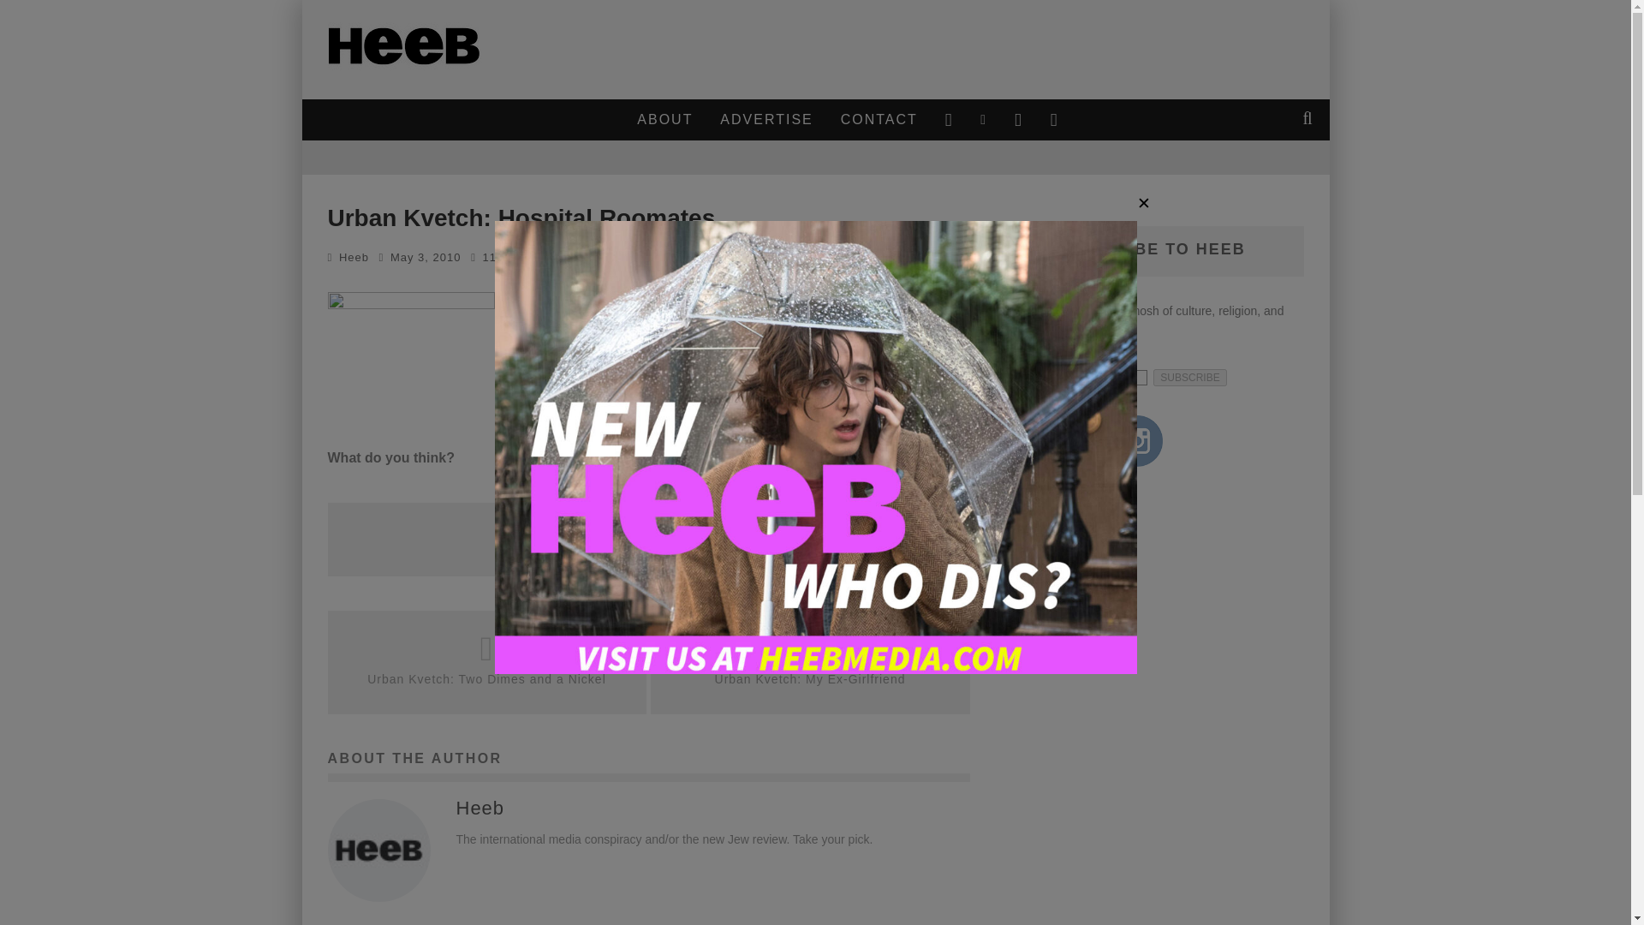 The width and height of the screenshot is (1644, 925). I want to click on Facebook, so click(1026, 440).